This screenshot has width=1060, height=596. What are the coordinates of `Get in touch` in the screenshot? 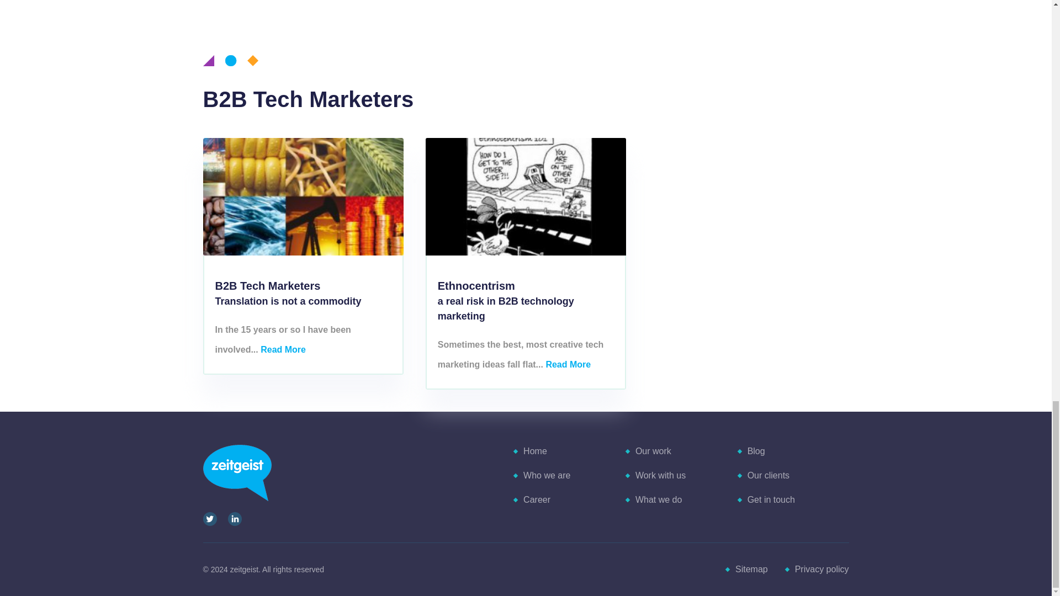 It's located at (771, 499).